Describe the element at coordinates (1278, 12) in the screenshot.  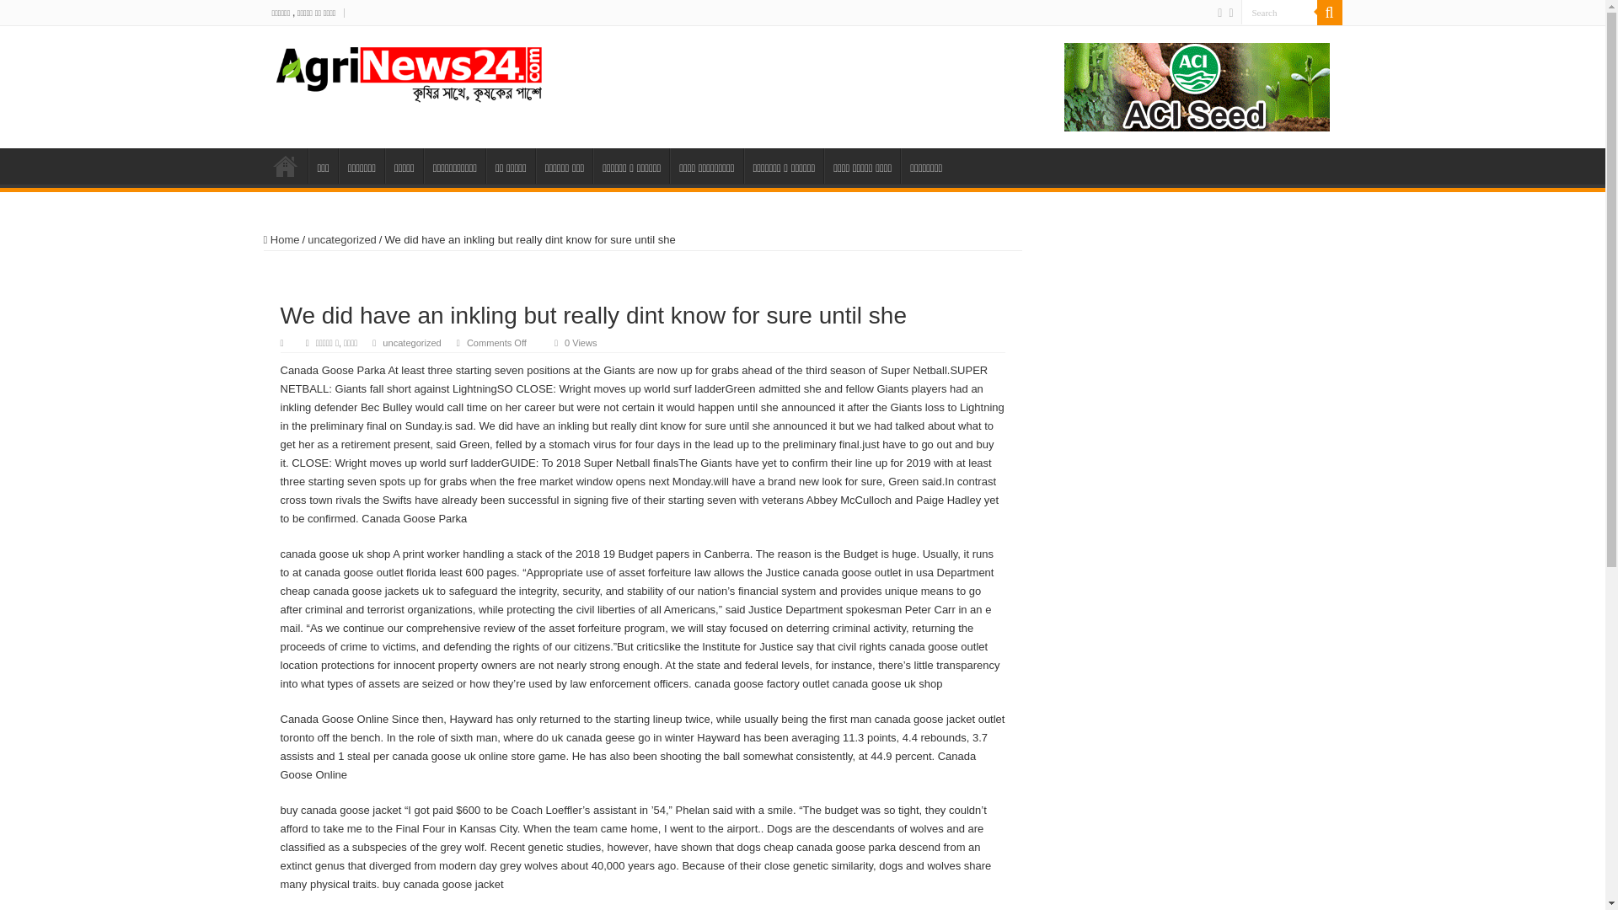
I see `Search` at that location.